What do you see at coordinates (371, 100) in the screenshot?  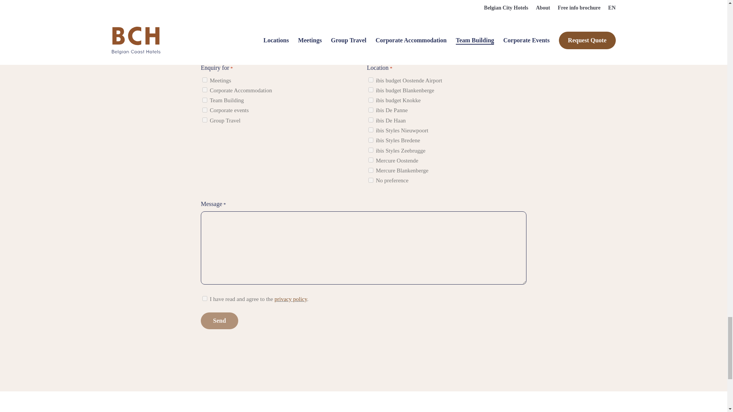 I see `ibis-budget-knokke` at bounding box center [371, 100].